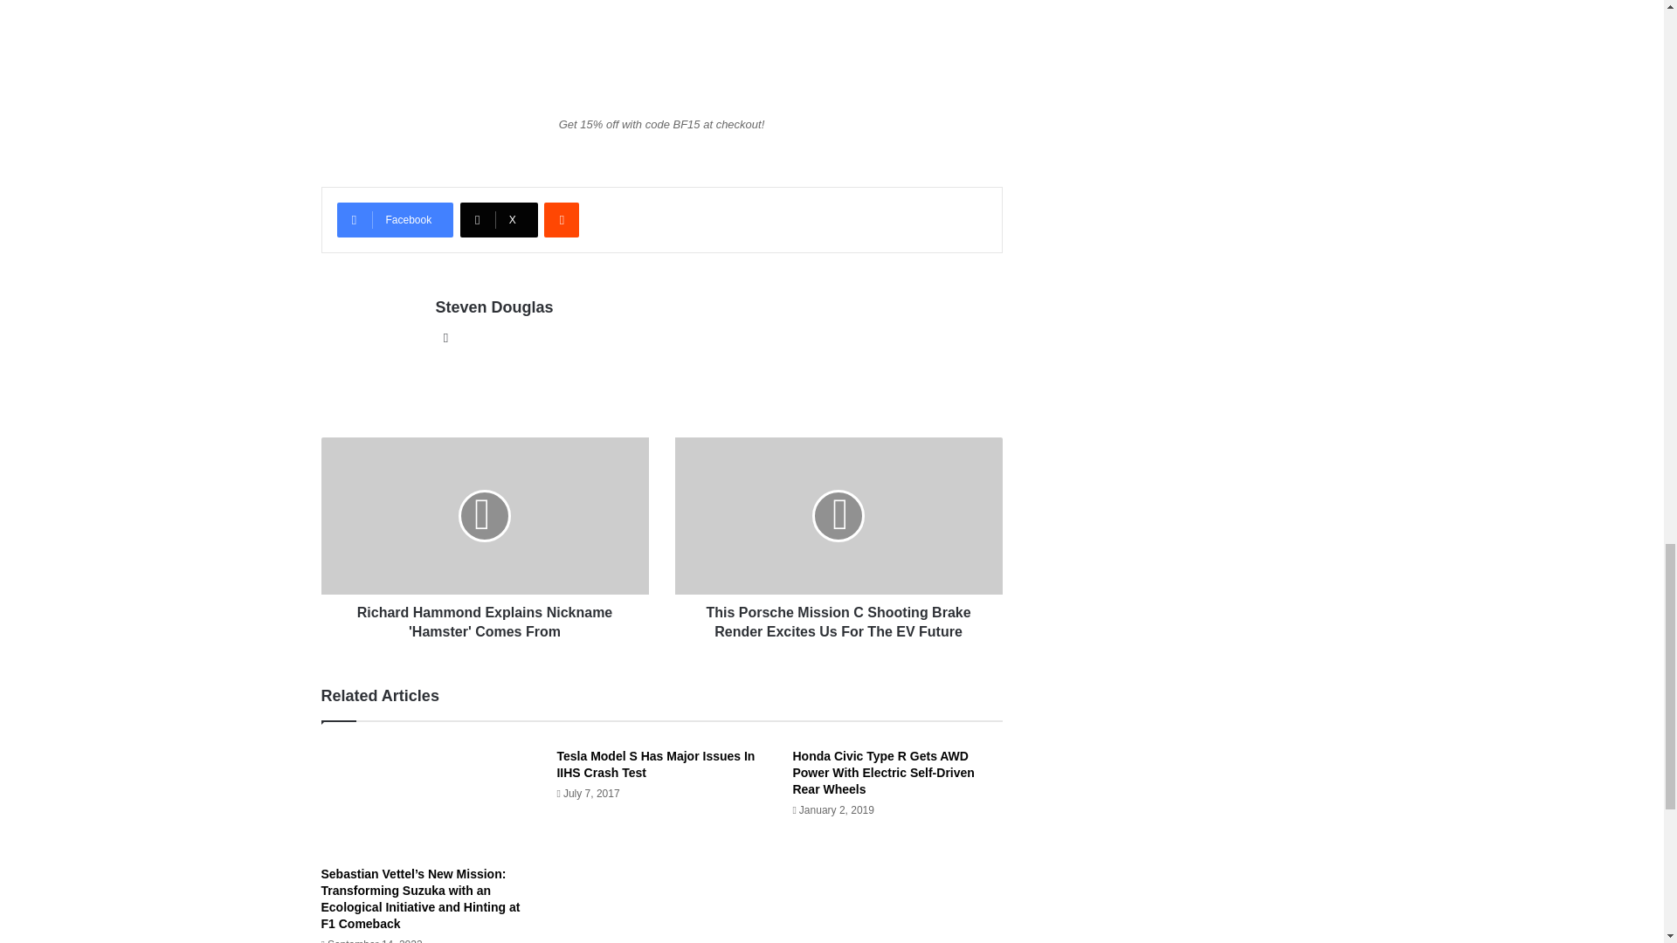 The height and width of the screenshot is (943, 1677). What do you see at coordinates (499, 220) in the screenshot?
I see `X` at bounding box center [499, 220].